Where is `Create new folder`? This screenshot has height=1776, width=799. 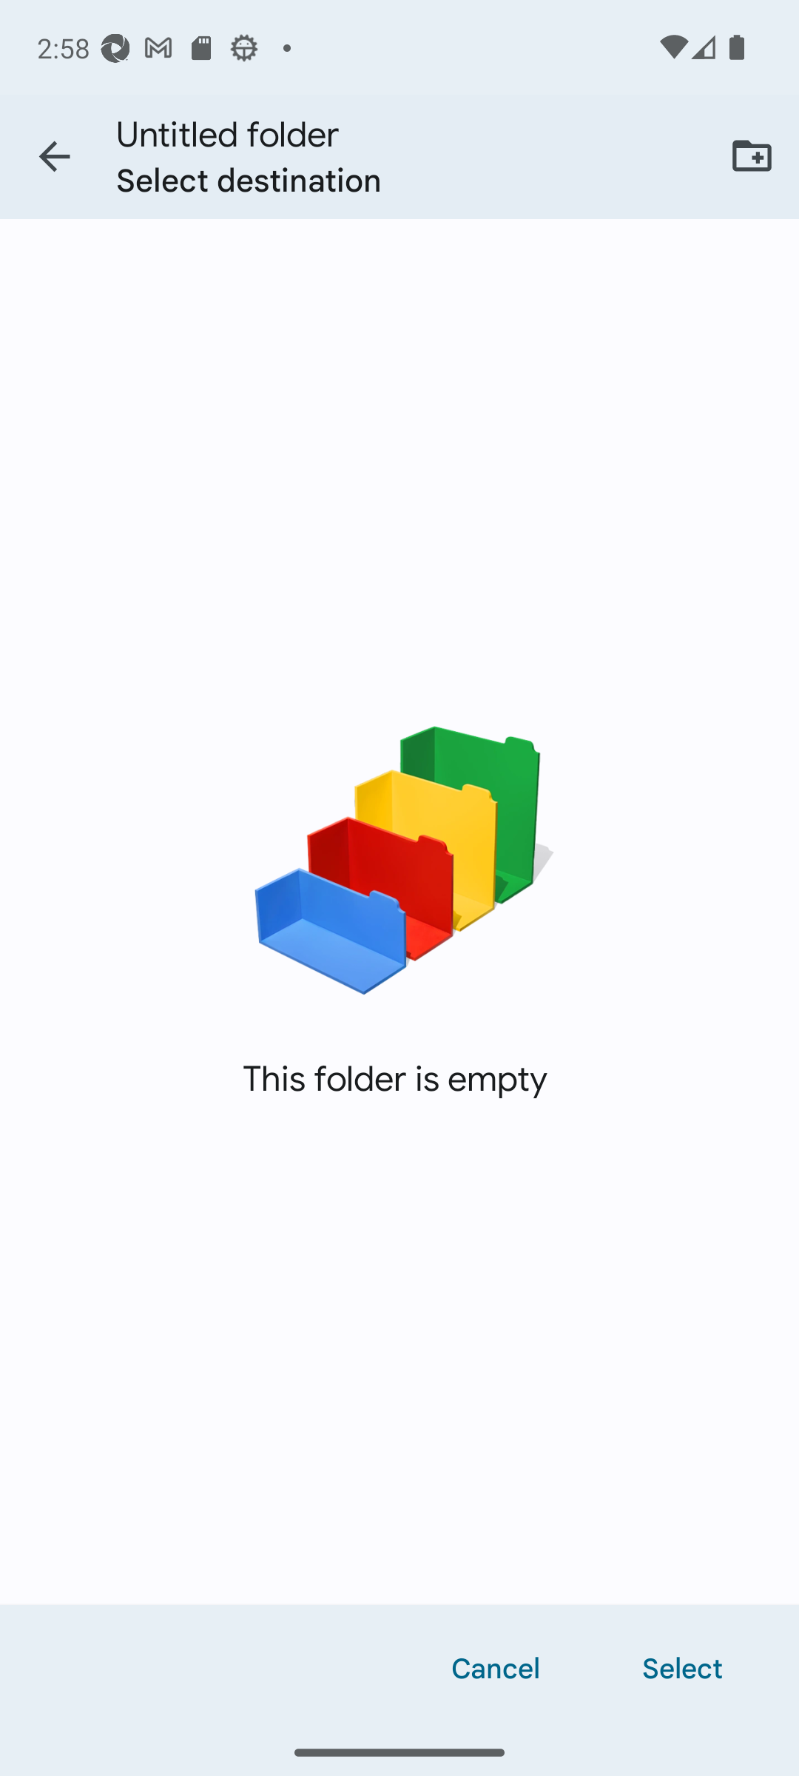
Create new folder is located at coordinates (752, 155).